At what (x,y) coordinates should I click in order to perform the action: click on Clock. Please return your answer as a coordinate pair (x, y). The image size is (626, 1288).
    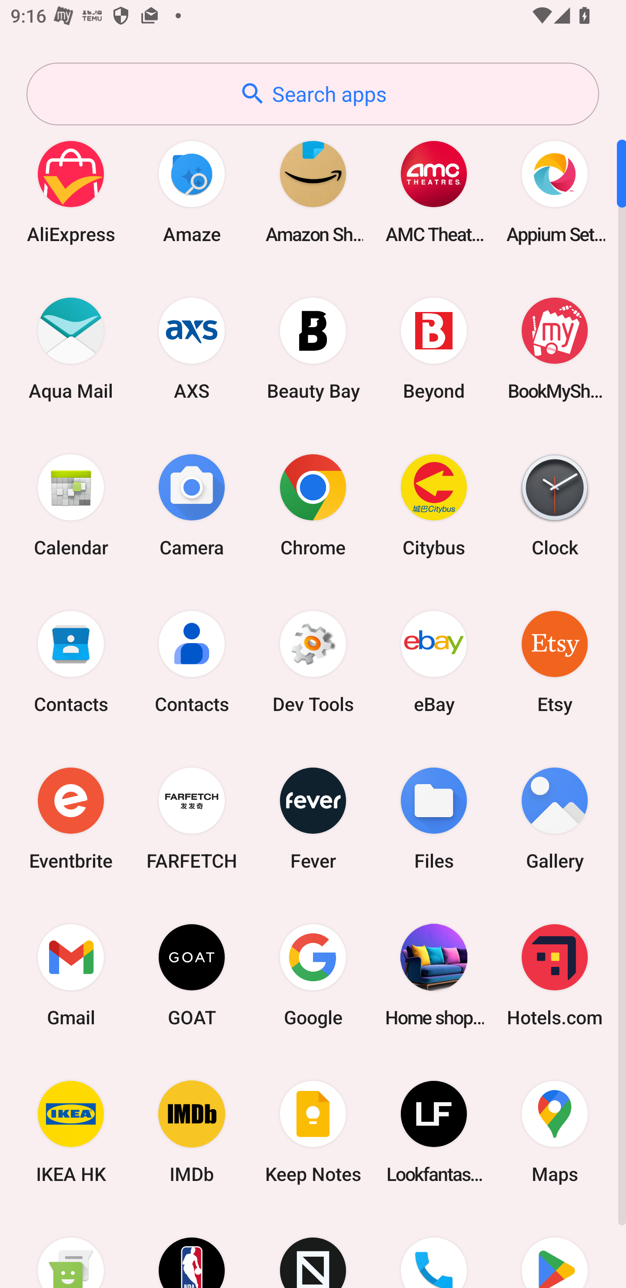
    Looking at the image, I should click on (555, 505).